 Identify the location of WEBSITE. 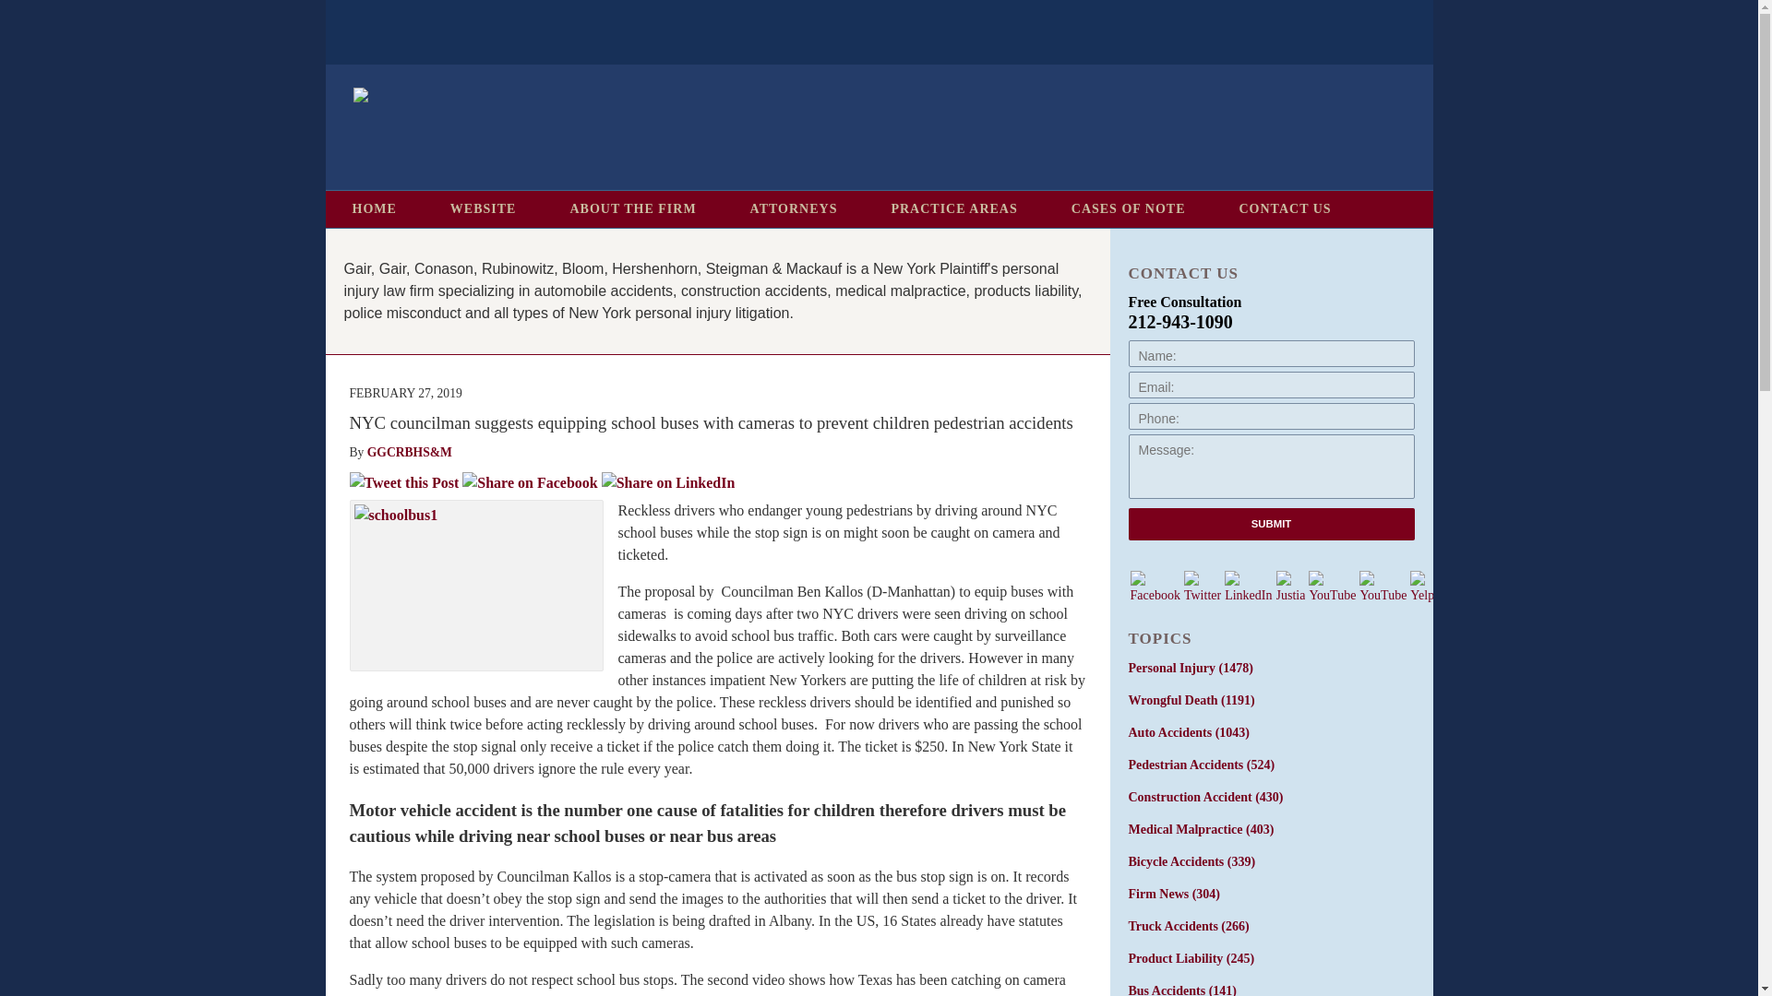
(484, 209).